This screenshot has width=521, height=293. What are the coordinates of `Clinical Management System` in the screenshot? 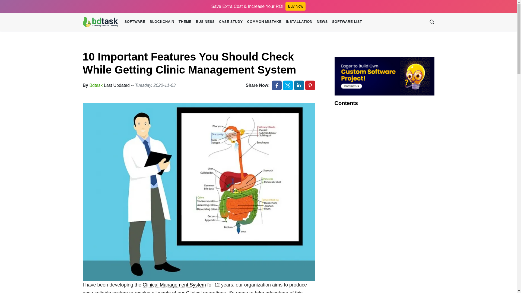 It's located at (174, 285).